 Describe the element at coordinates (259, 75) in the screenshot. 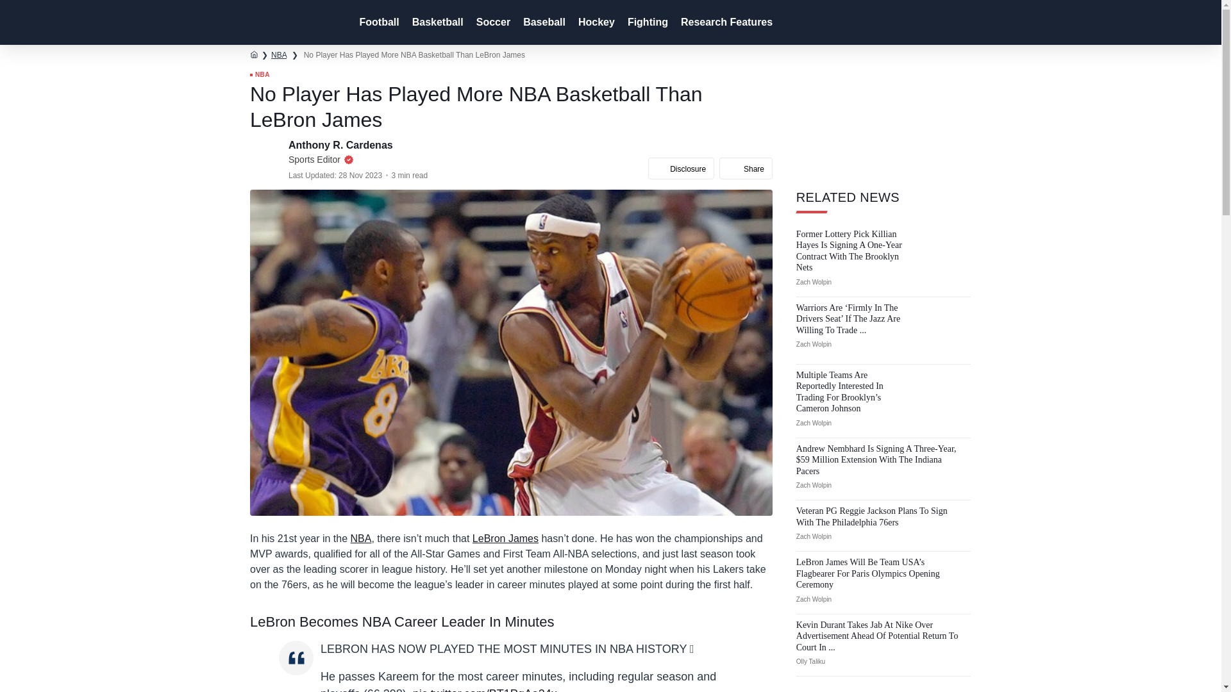

I see `NBA` at that location.